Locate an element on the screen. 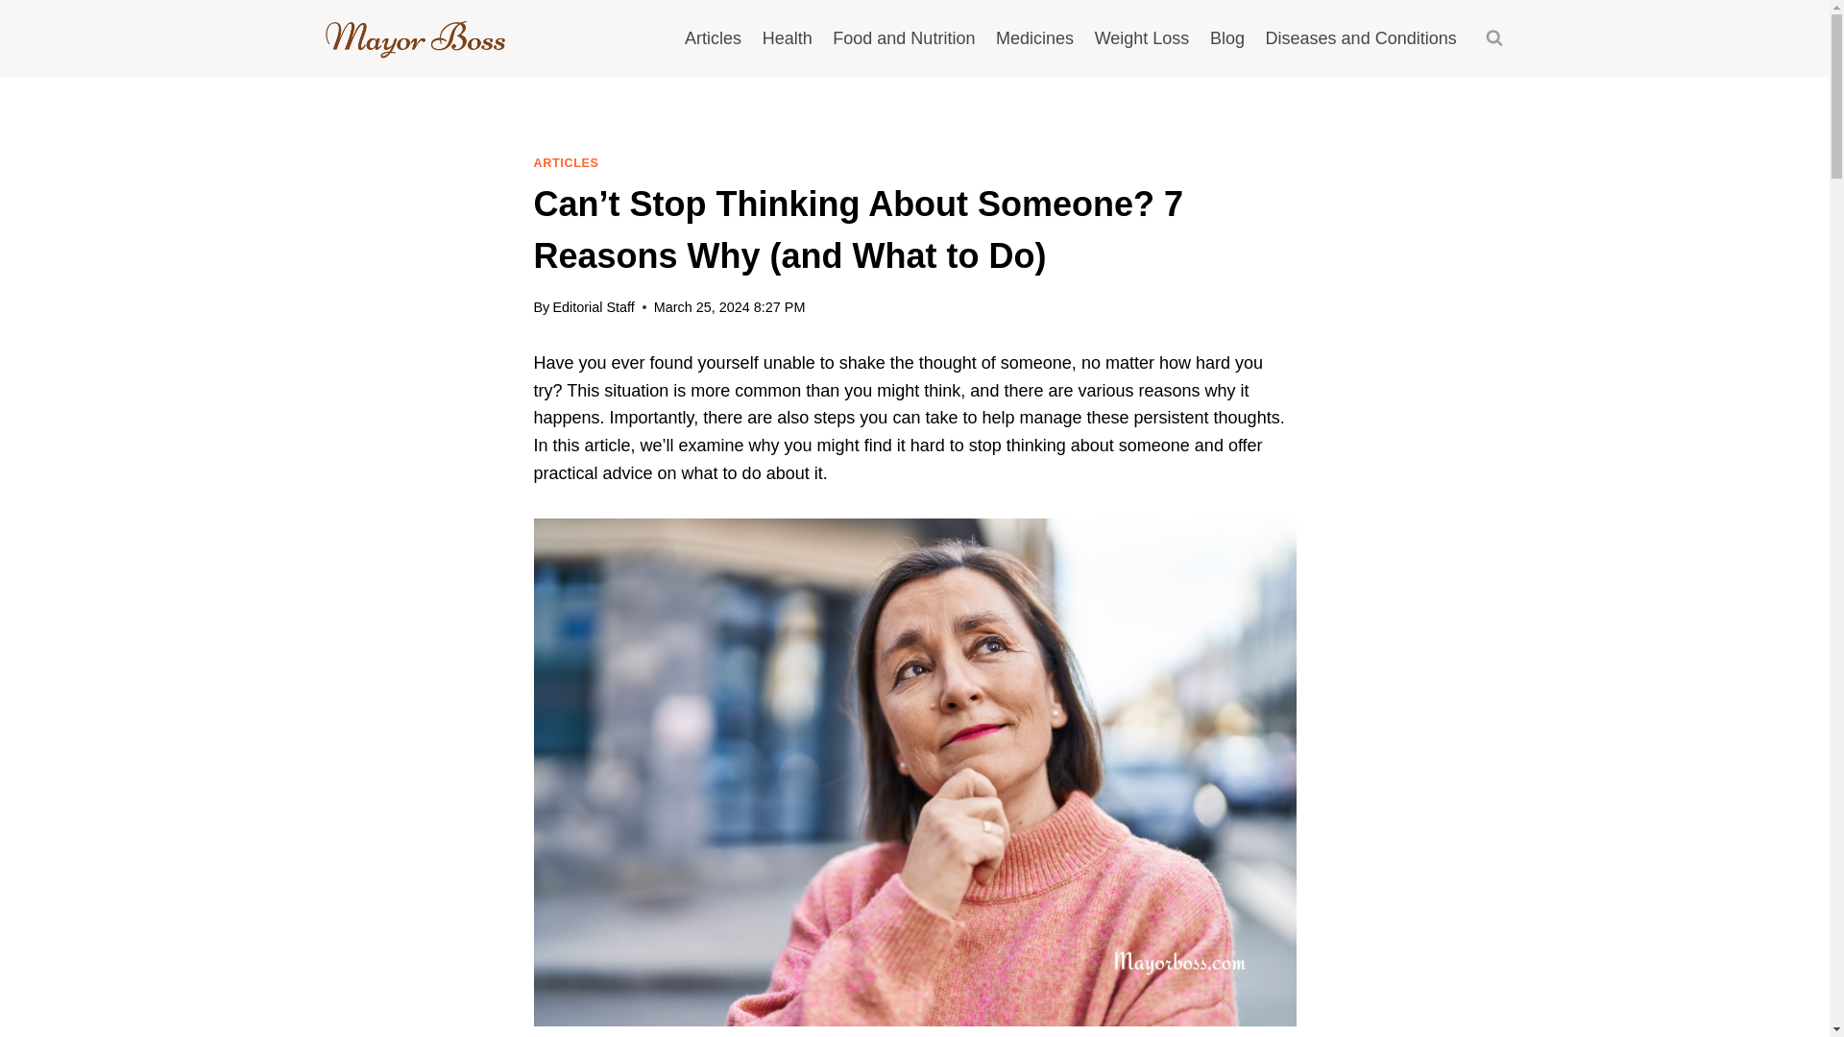 The width and height of the screenshot is (1844, 1037). Articles is located at coordinates (713, 38).